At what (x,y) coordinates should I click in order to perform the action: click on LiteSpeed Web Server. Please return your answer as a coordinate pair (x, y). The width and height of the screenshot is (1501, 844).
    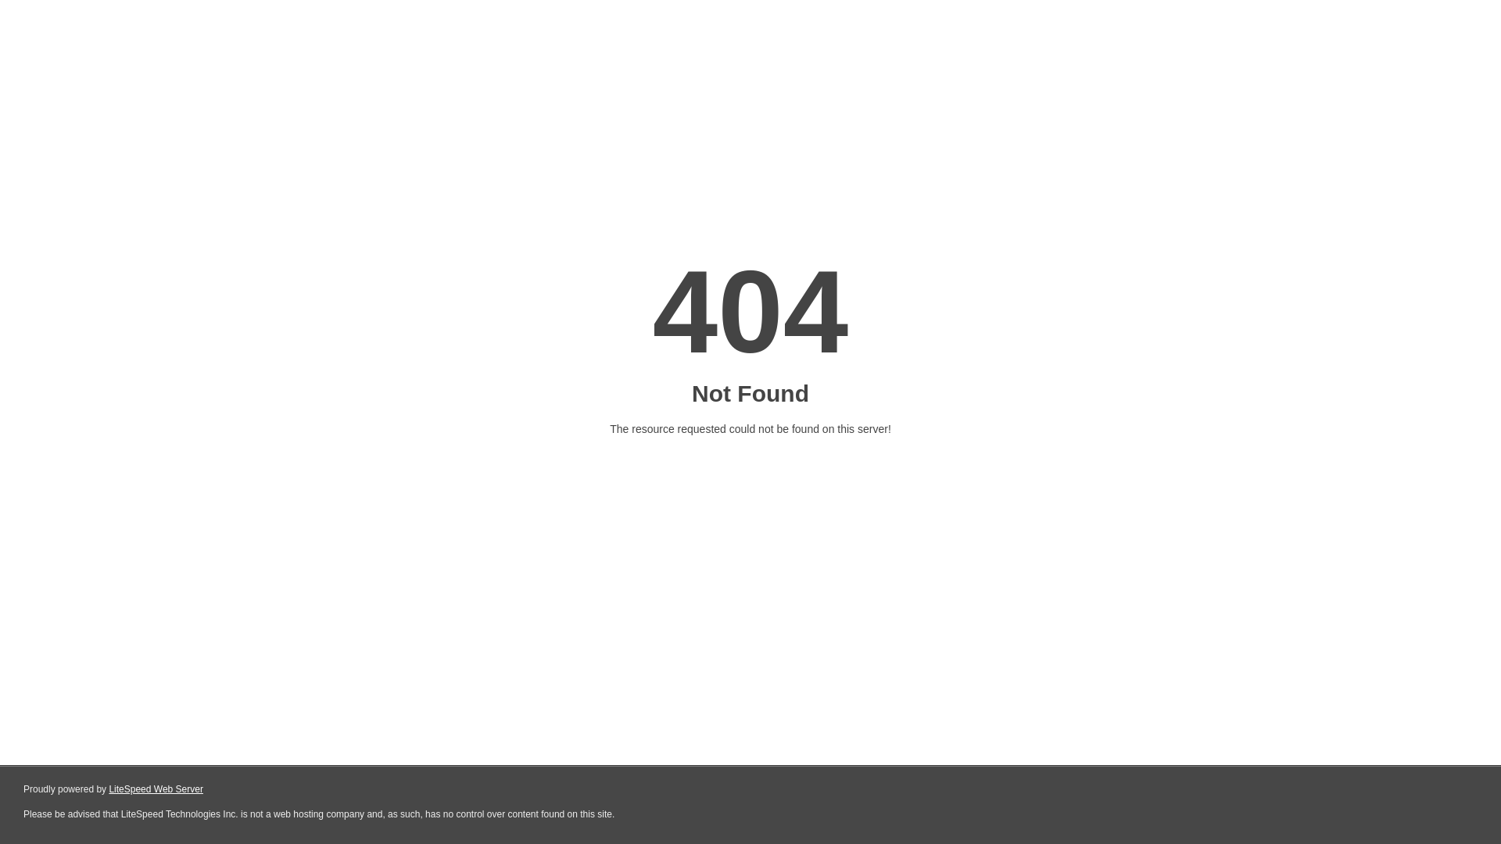
    Looking at the image, I should click on (156, 789).